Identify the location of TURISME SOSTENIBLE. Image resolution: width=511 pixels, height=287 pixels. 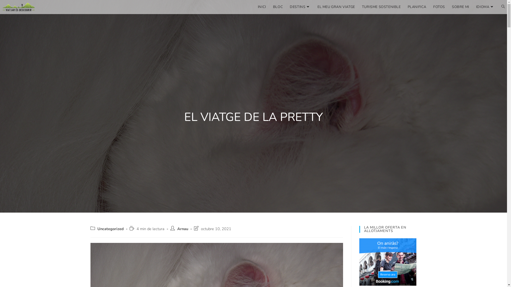
(381, 7).